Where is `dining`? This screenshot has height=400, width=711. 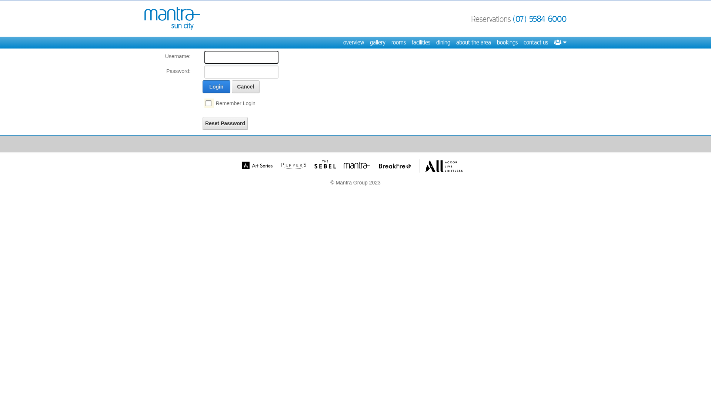 dining is located at coordinates (443, 43).